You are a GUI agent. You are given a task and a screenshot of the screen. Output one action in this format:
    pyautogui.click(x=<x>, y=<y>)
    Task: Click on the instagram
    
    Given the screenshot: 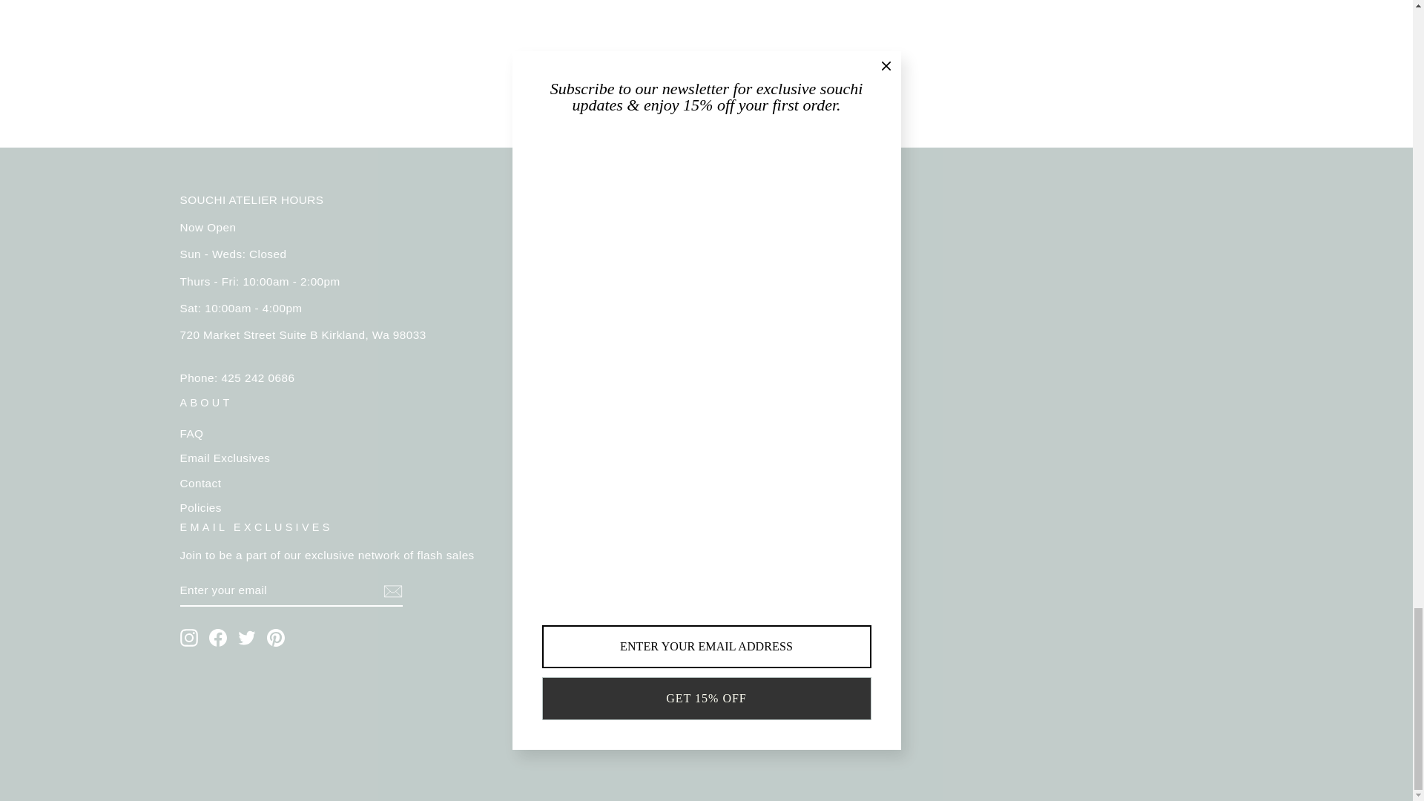 What is the action you would take?
    pyautogui.click(x=188, y=637)
    